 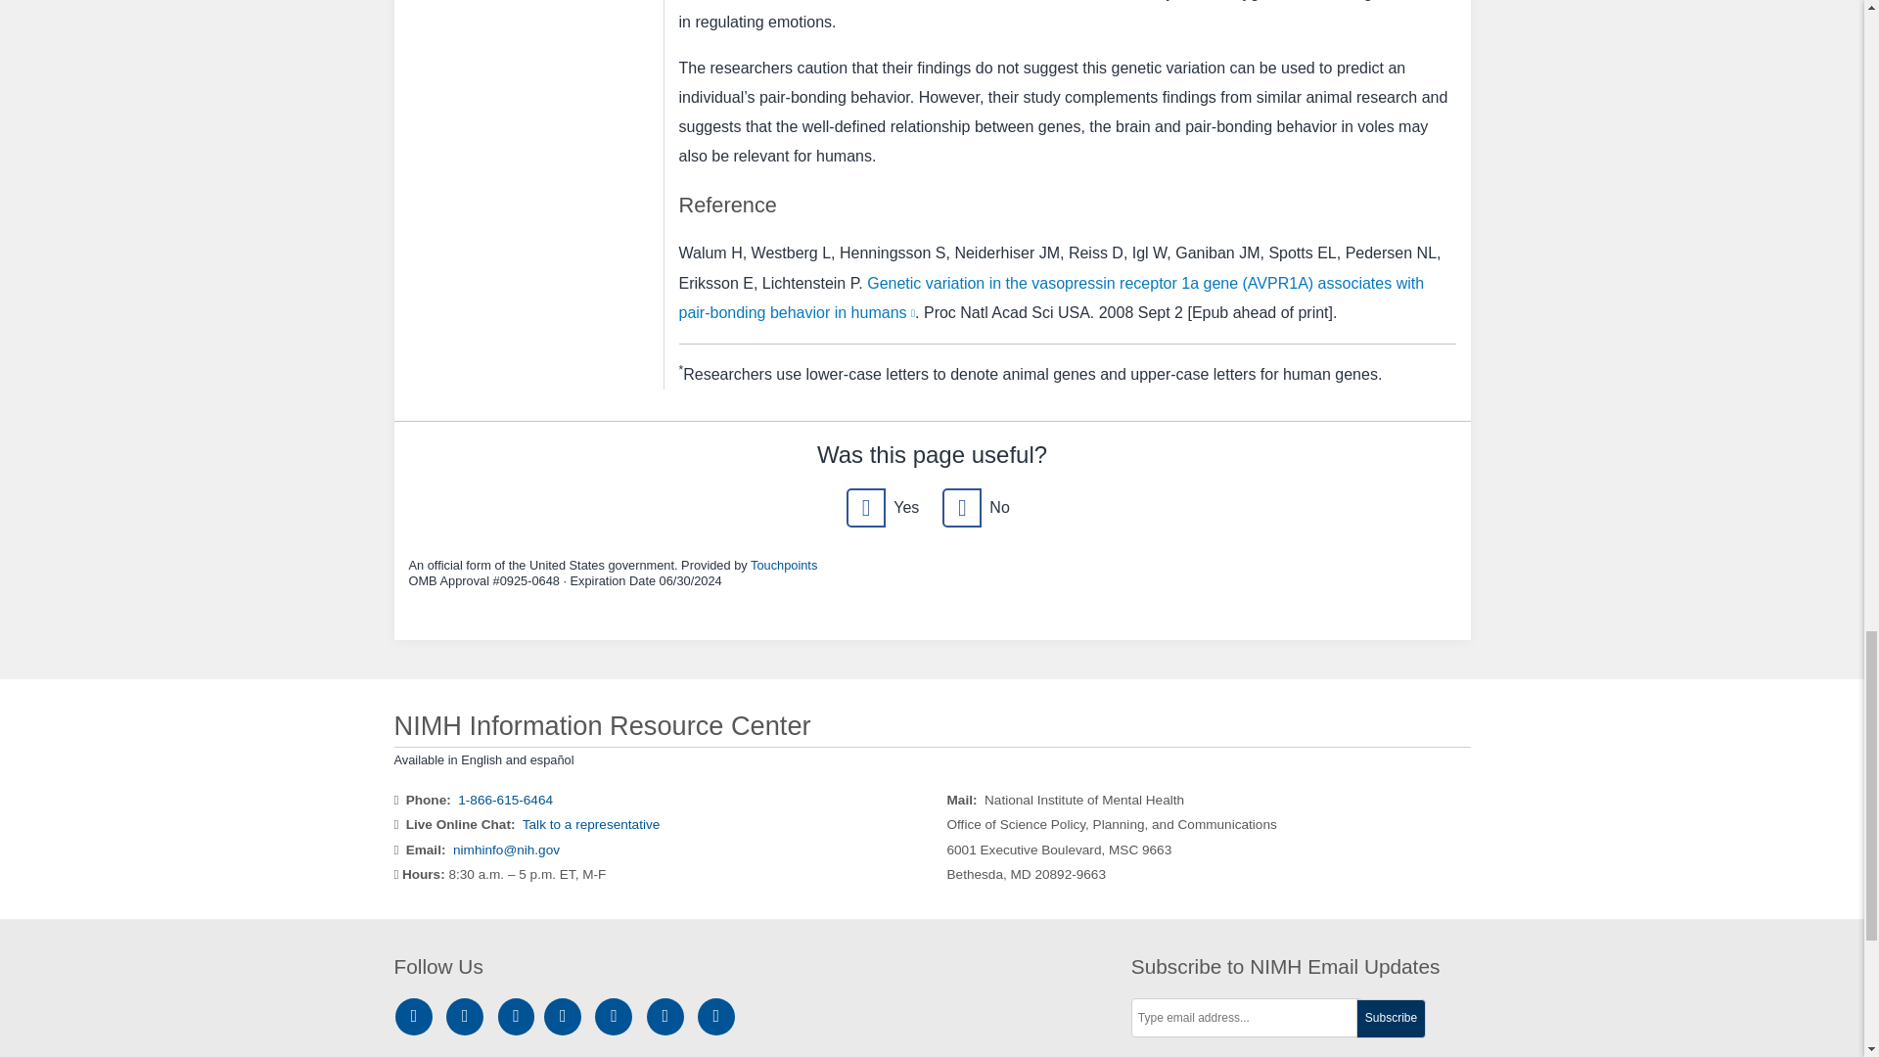 What do you see at coordinates (468, 1016) in the screenshot?
I see `NIMH Facebook` at bounding box center [468, 1016].